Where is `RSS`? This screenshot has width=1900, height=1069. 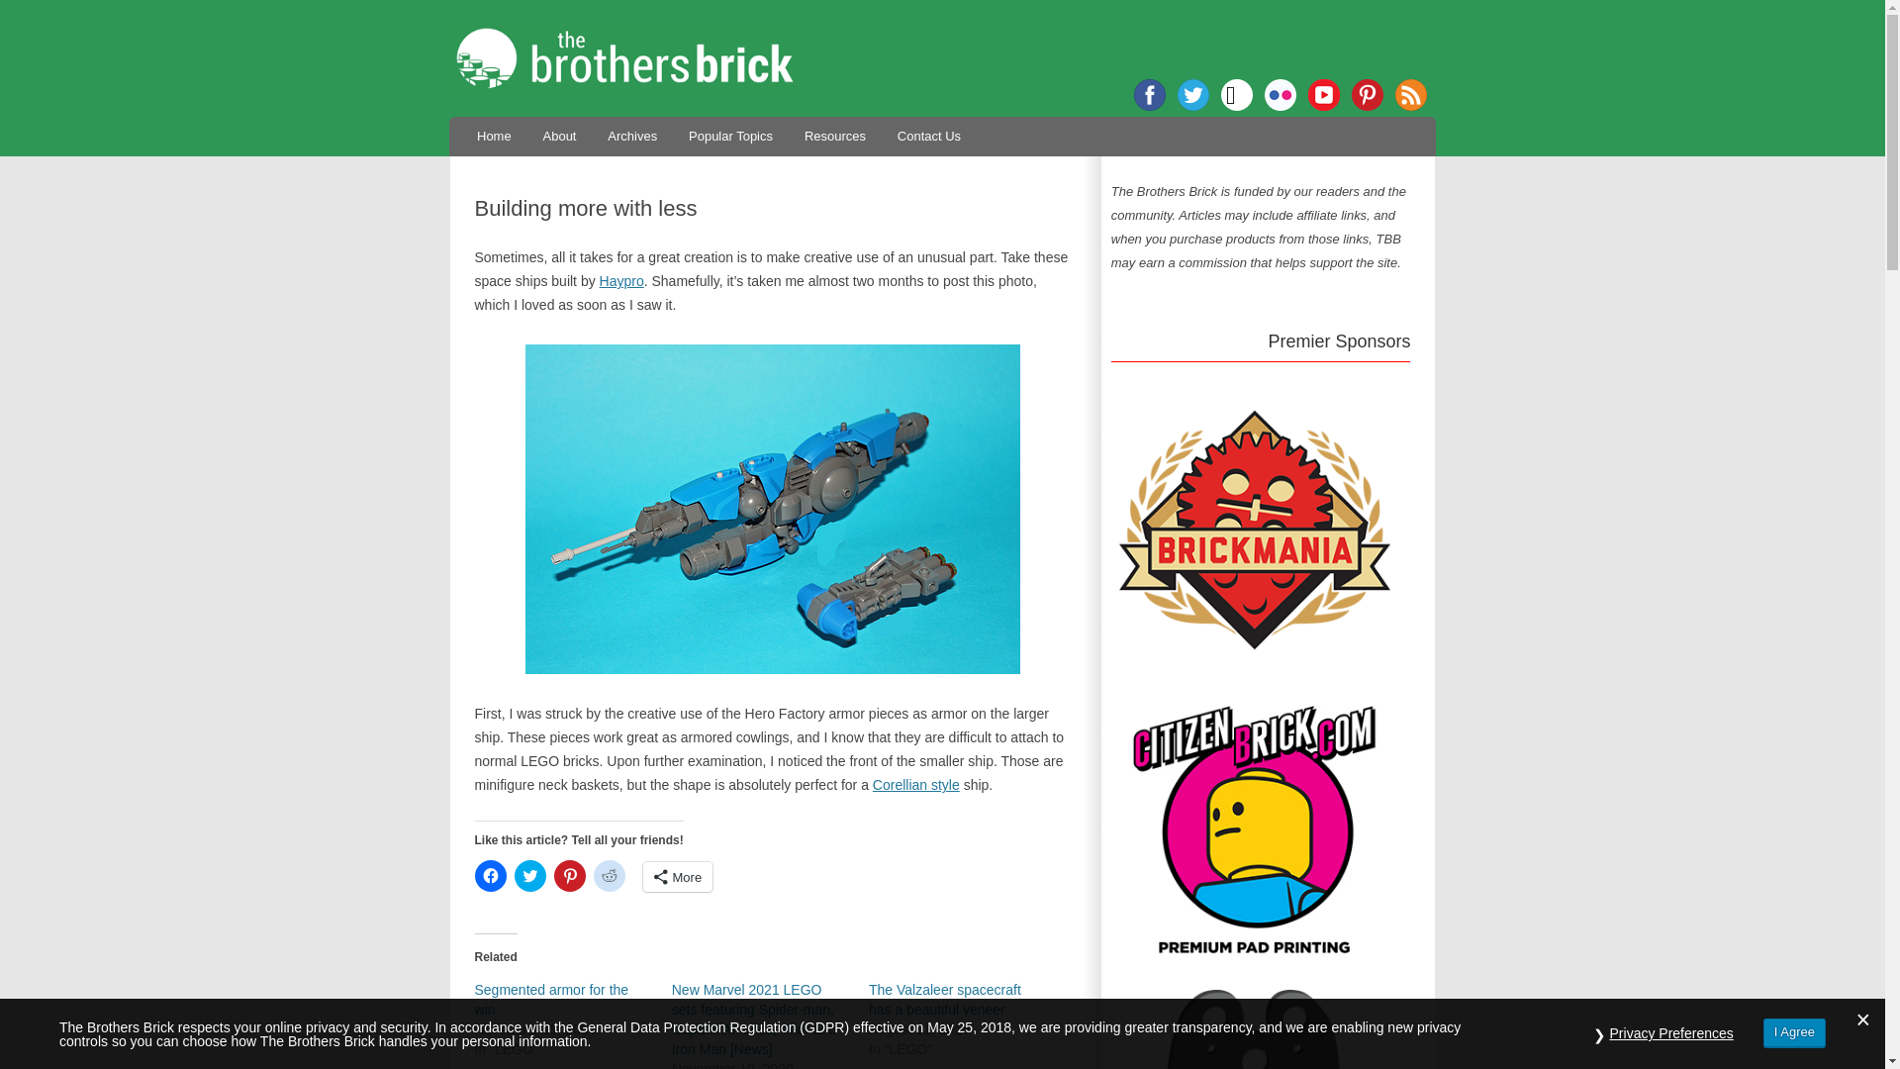
RSS is located at coordinates (1410, 95).